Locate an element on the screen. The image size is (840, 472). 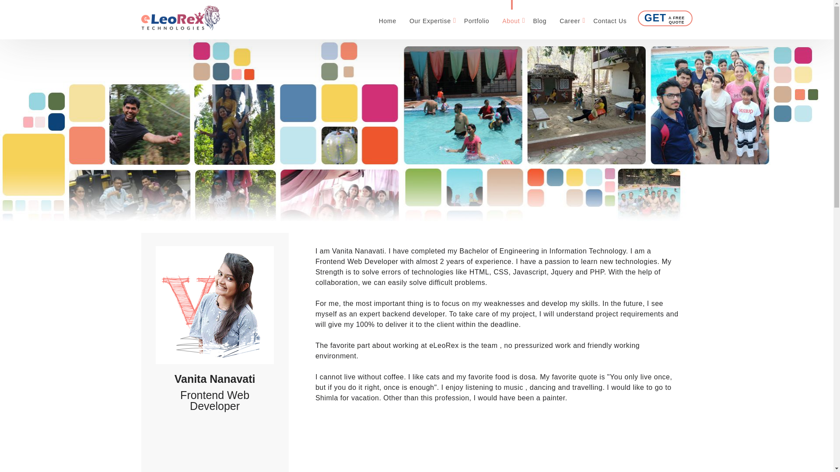
Home is located at coordinates (388, 18).